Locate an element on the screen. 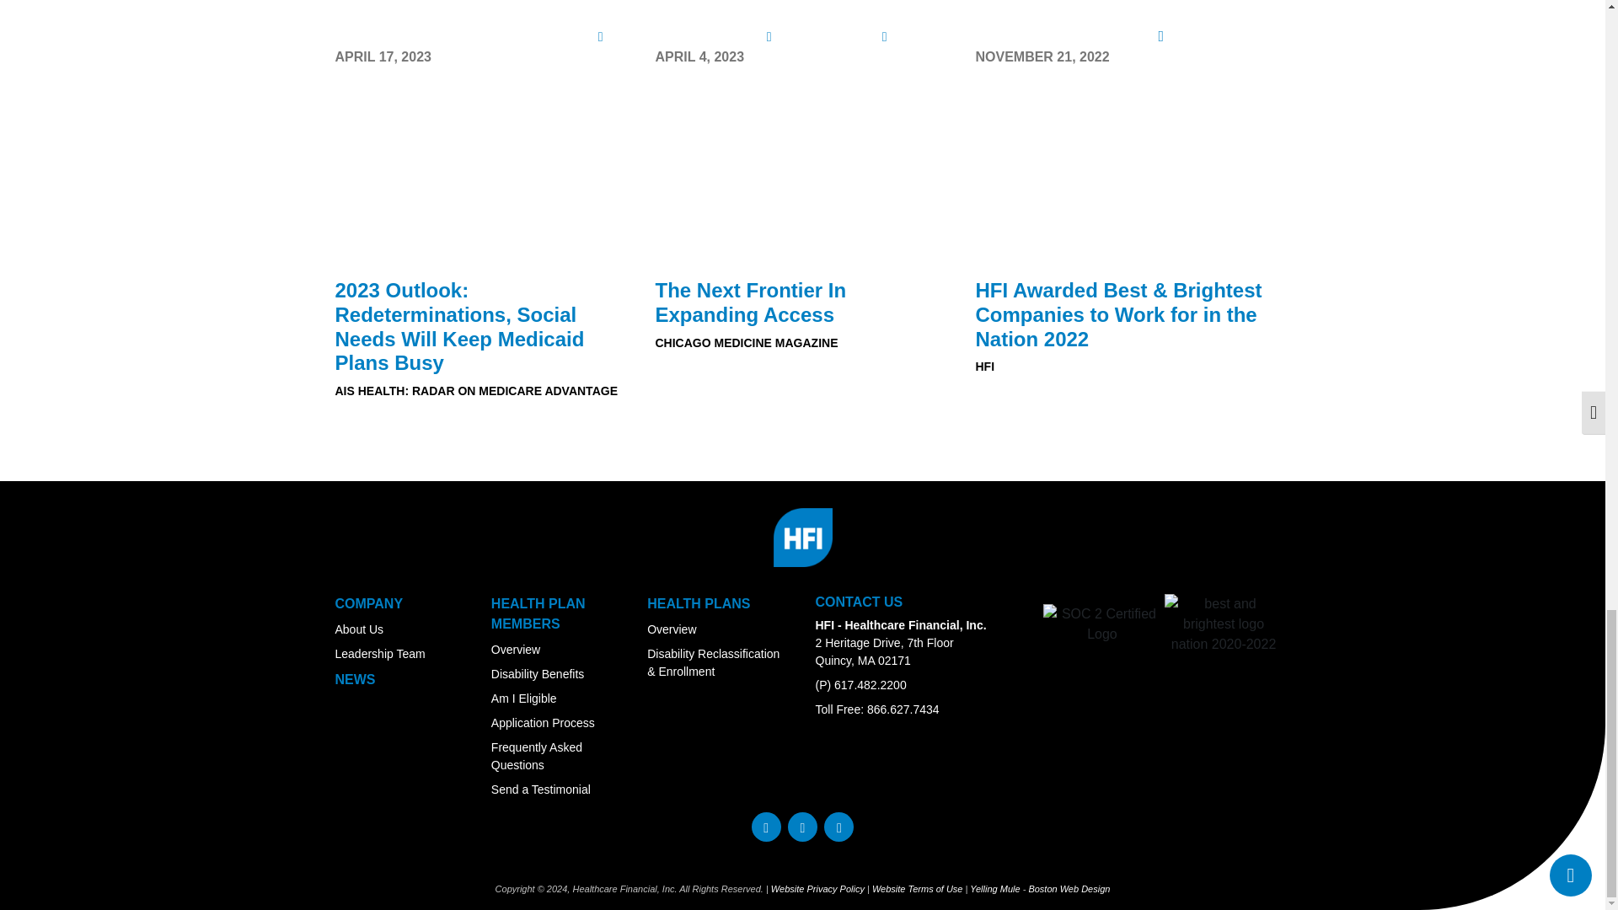  About Us is located at coordinates (359, 629).